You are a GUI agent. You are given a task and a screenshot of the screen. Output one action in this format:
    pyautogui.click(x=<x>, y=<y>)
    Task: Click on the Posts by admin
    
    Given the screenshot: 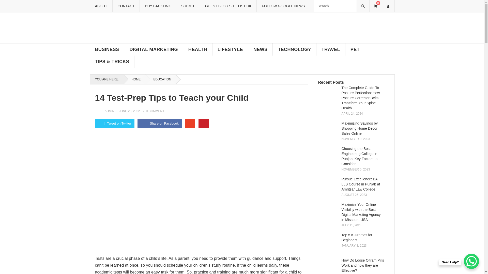 What is the action you would take?
    pyautogui.click(x=110, y=111)
    